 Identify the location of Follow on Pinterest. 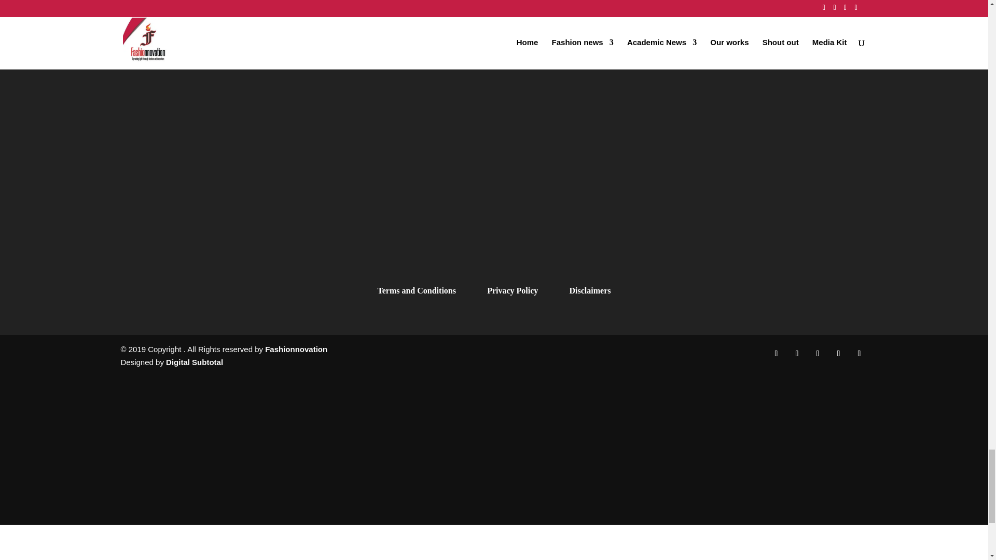
(838, 354).